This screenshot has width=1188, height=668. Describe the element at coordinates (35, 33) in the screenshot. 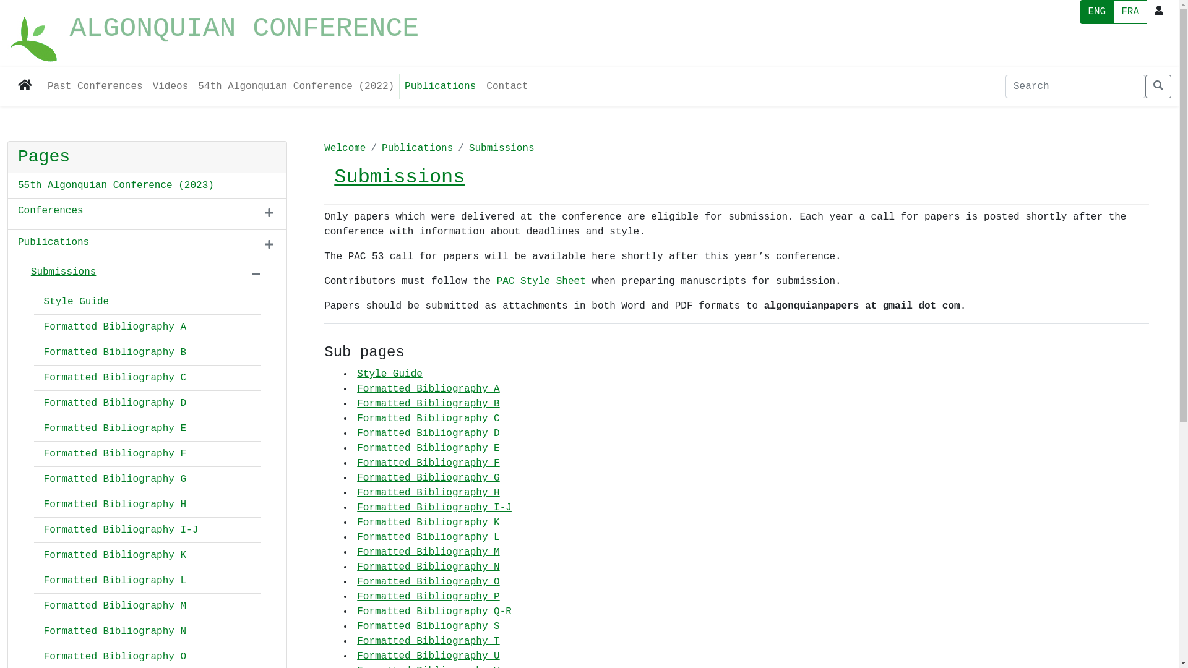

I see `Accueil` at that location.